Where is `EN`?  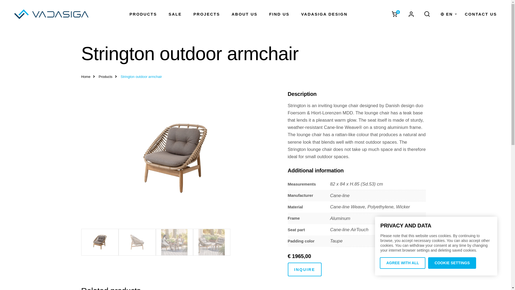
EN is located at coordinates (449, 14).